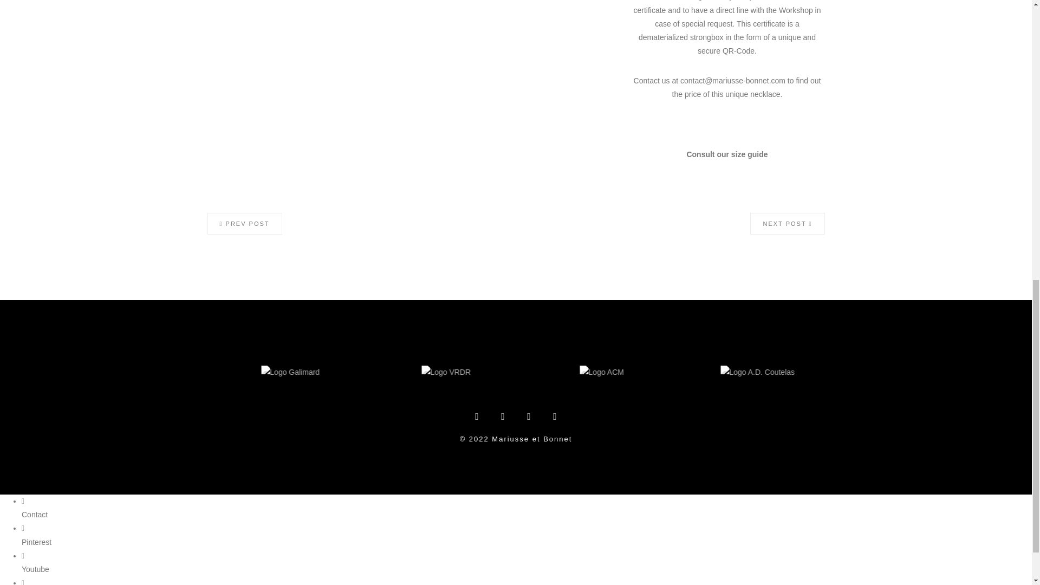 The width and height of the screenshot is (1040, 585). Describe the element at coordinates (727, 154) in the screenshot. I see `Consult our size guide` at that location.